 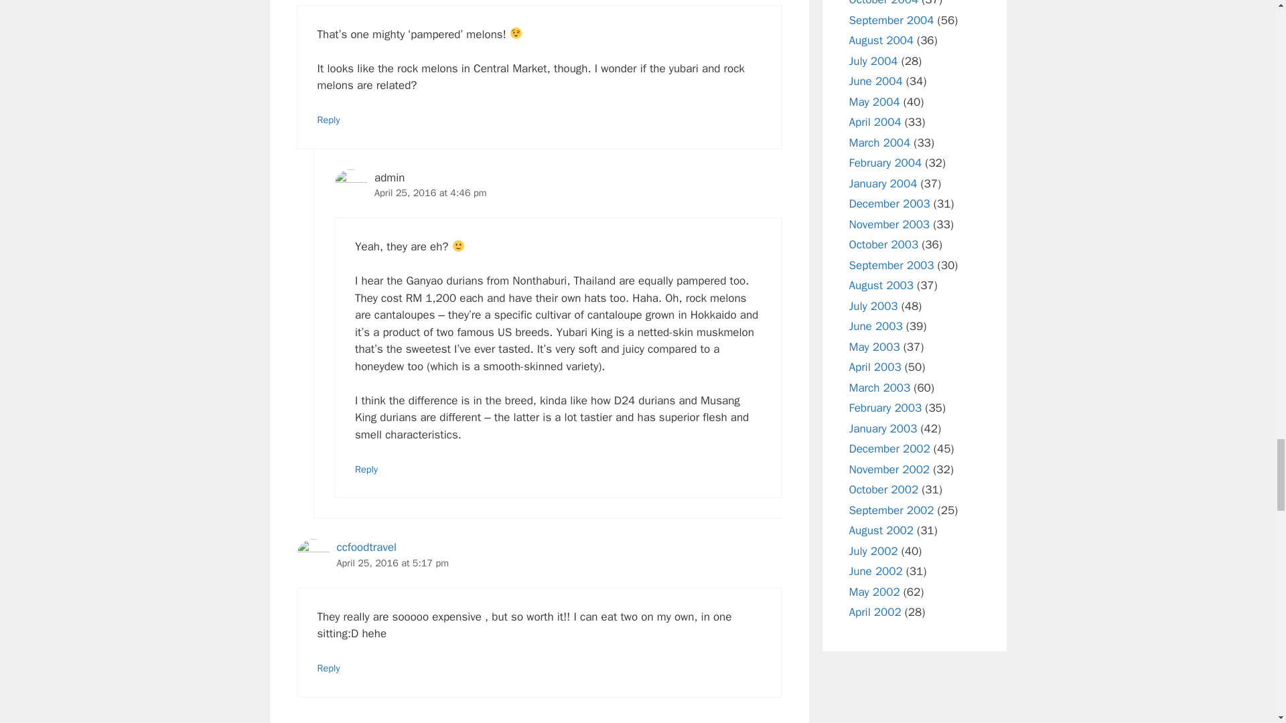 I want to click on Reply, so click(x=329, y=119).